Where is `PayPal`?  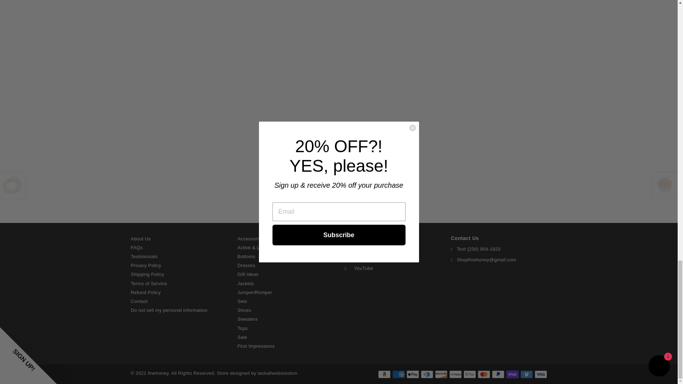 PayPal is located at coordinates (498, 374).